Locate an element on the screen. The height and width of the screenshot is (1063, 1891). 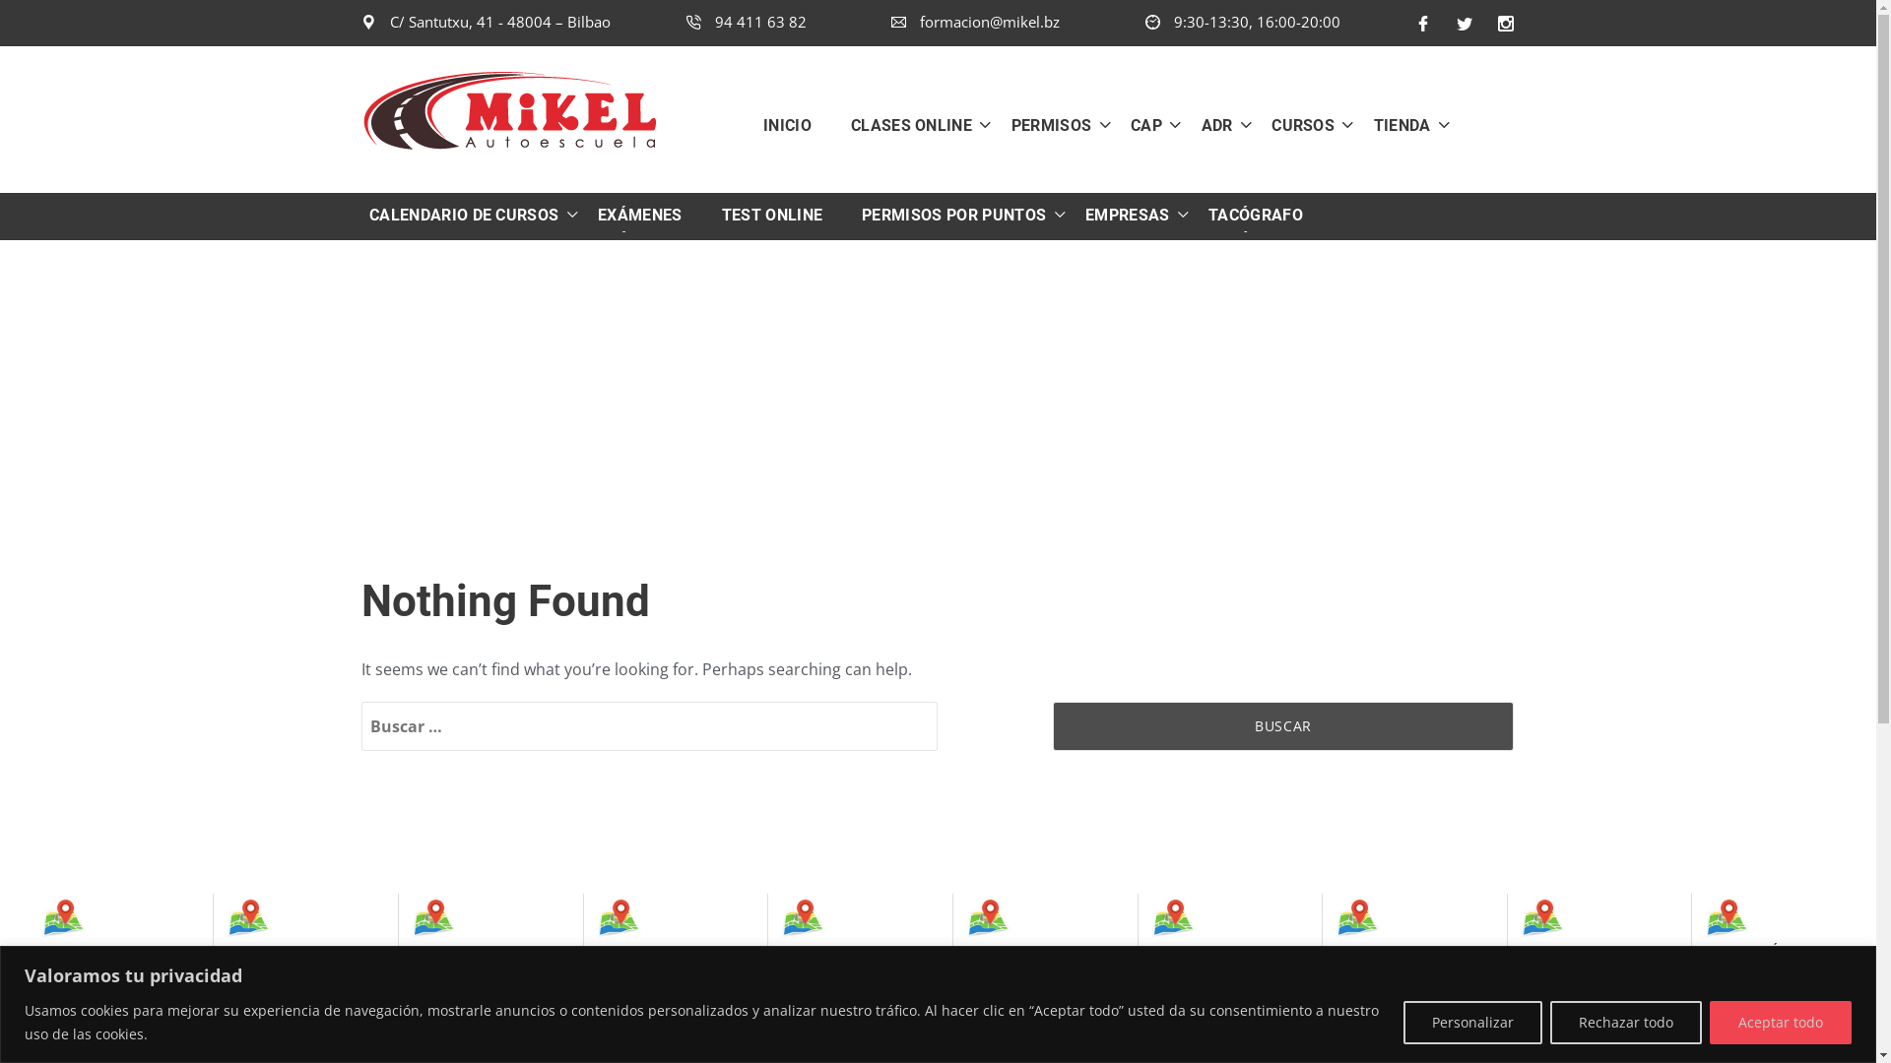
ADR is located at coordinates (1209, 125).